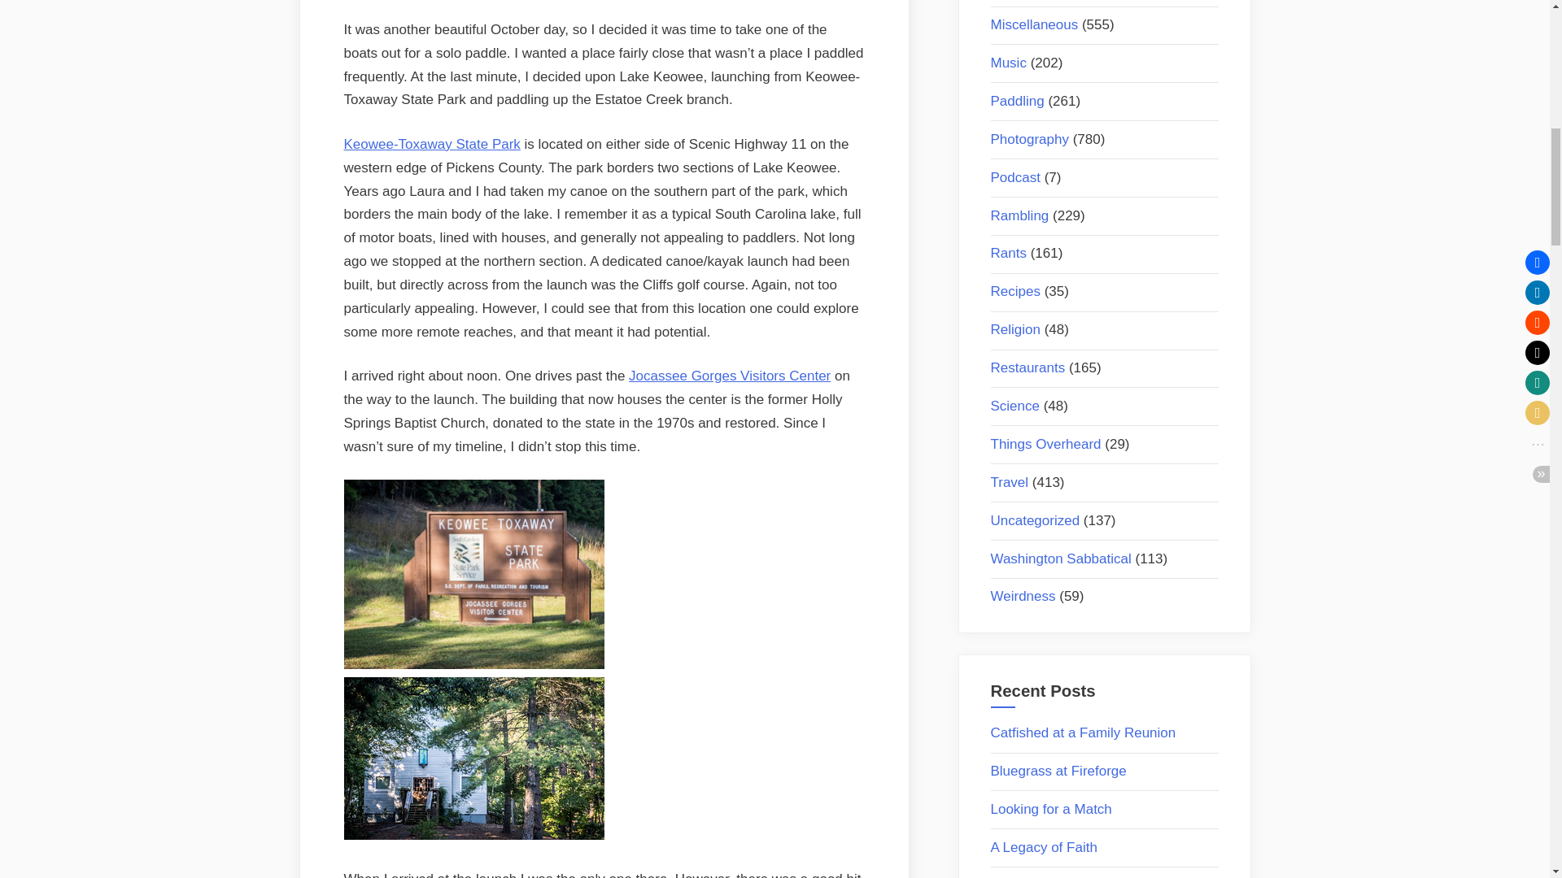 Image resolution: width=1562 pixels, height=878 pixels. I want to click on Jocassee Gorges Visitors Center, so click(730, 376).